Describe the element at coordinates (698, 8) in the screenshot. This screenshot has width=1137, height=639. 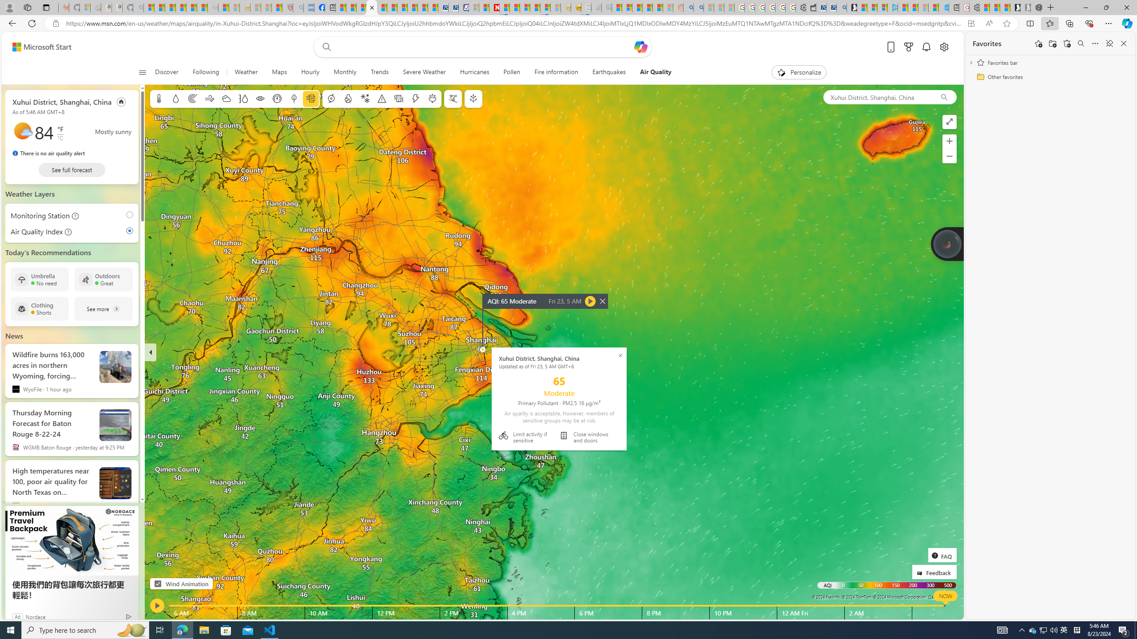
I see `Utah sues federal government - Search` at that location.